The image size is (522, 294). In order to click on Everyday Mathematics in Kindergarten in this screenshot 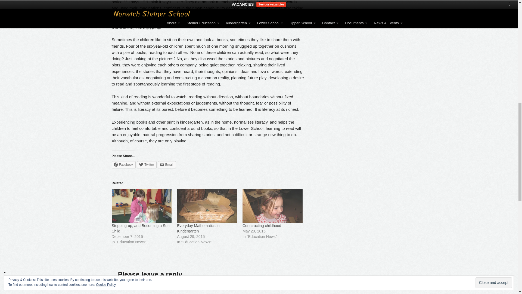, I will do `click(207, 206)`.